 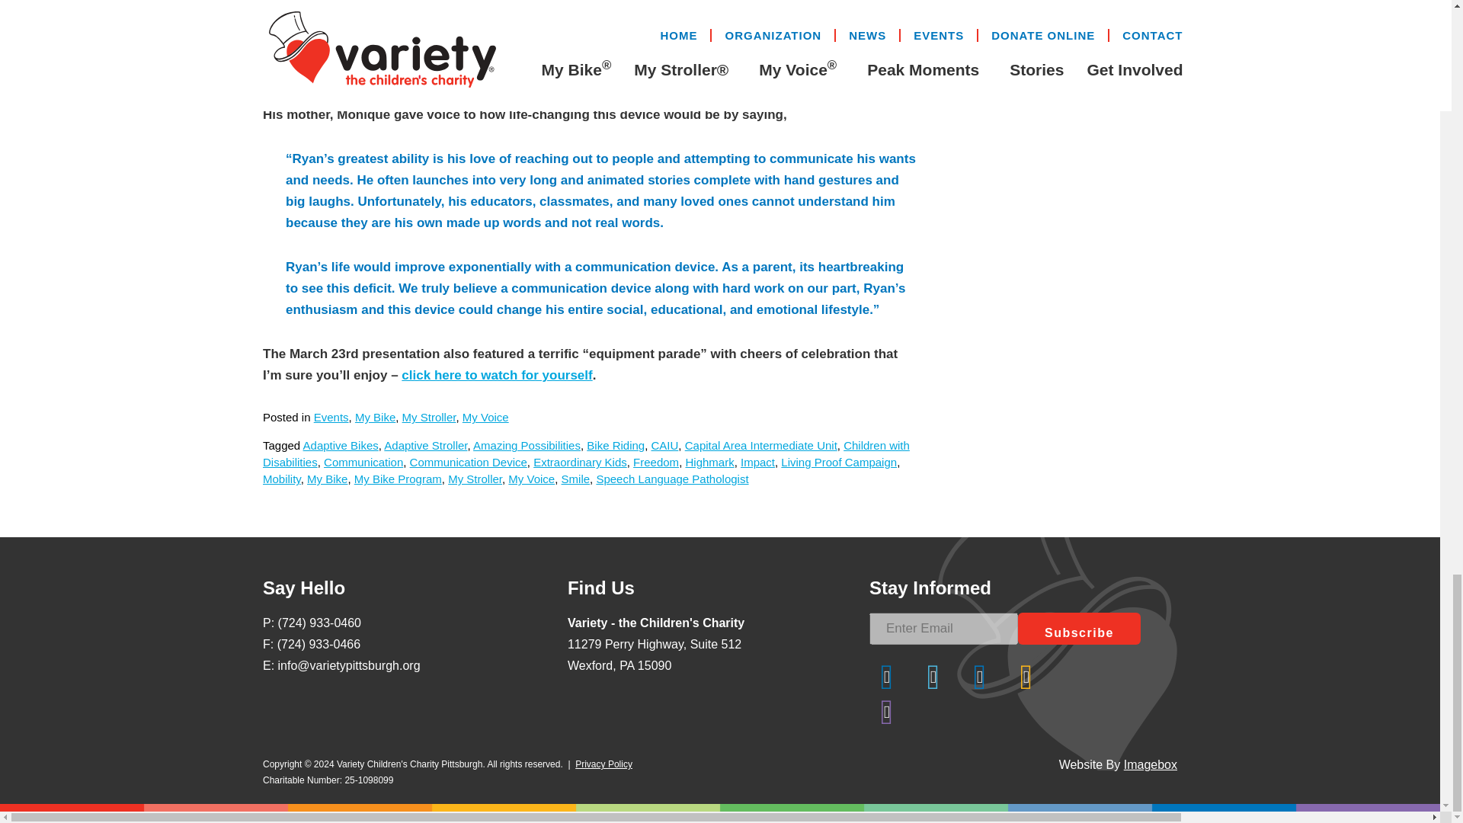 What do you see at coordinates (886, 712) in the screenshot?
I see `YouTube` at bounding box center [886, 712].